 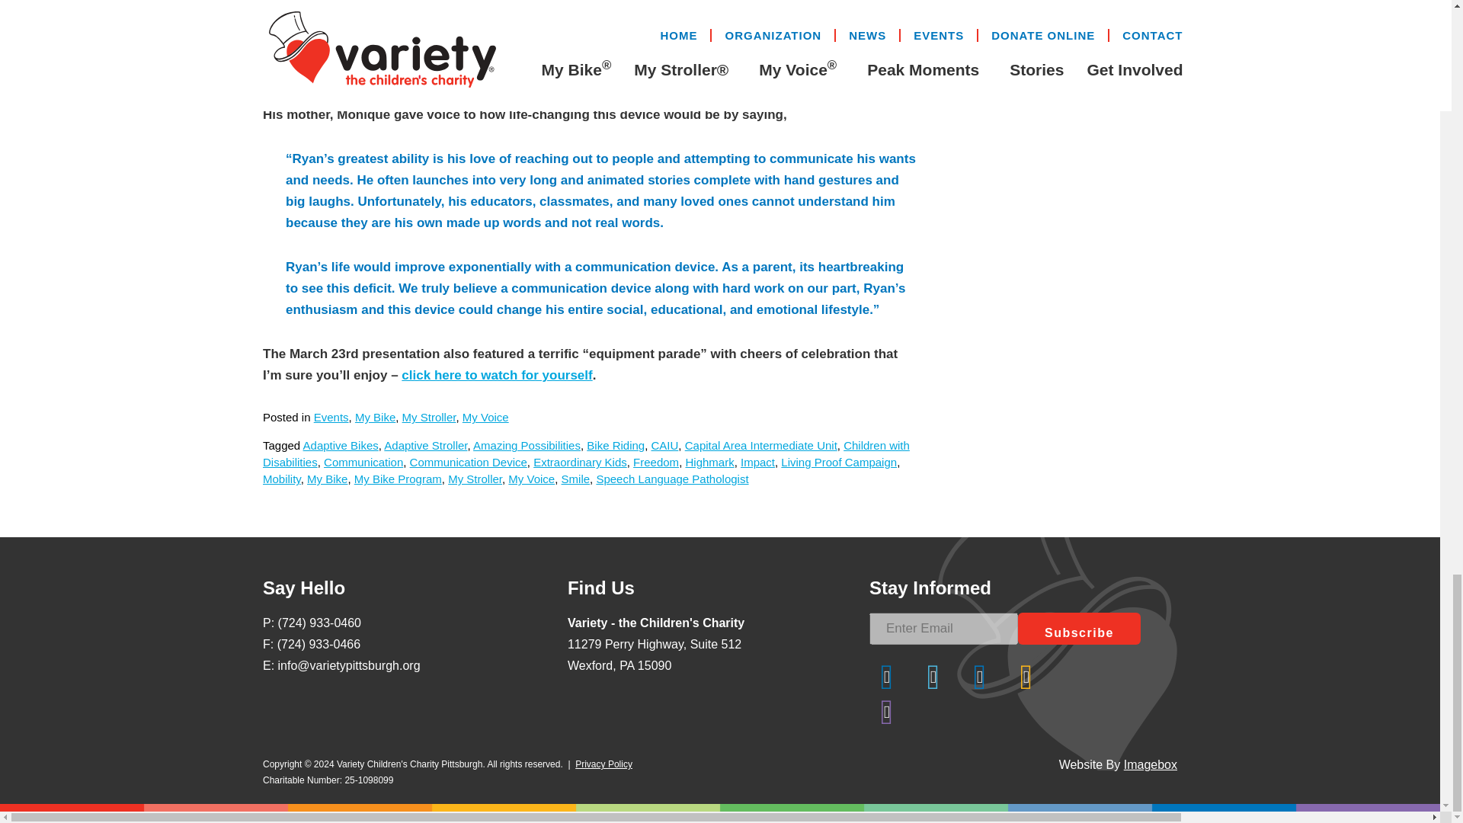 What do you see at coordinates (886, 712) in the screenshot?
I see `YouTube` at bounding box center [886, 712].